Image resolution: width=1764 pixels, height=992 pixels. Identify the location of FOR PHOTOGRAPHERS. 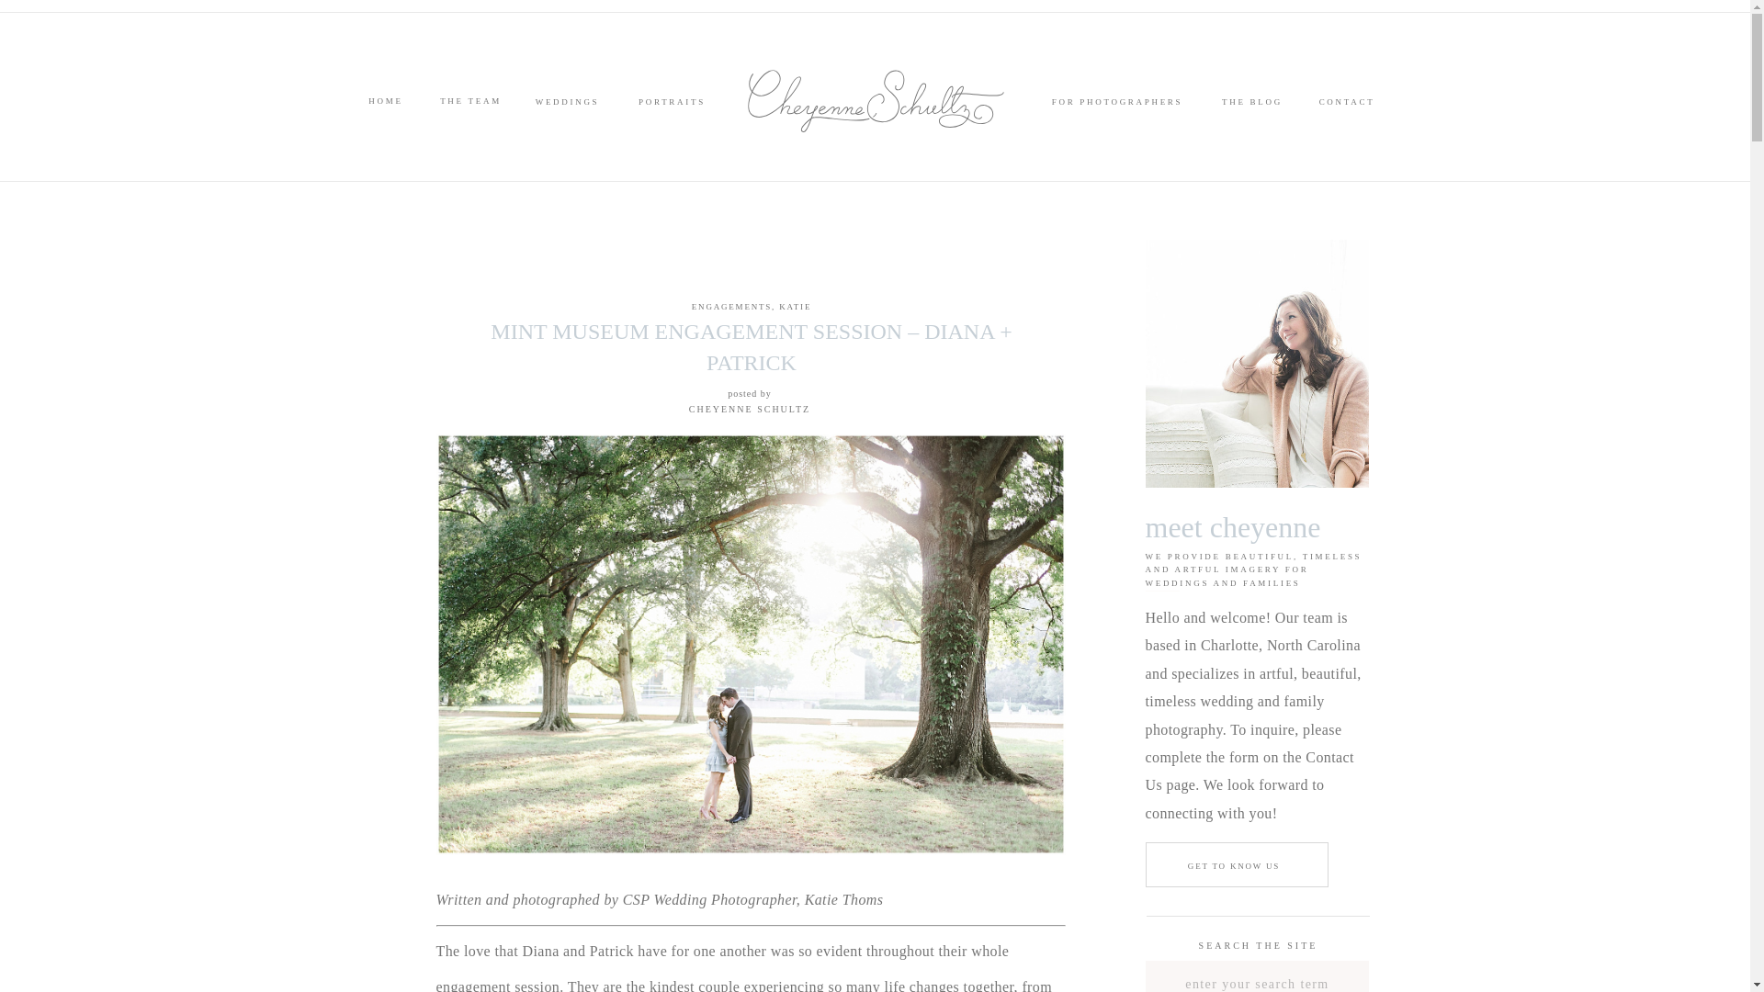
(1116, 107).